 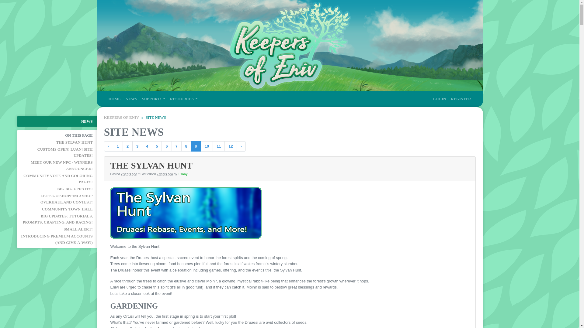 I want to click on RESOURCES, so click(x=184, y=99).